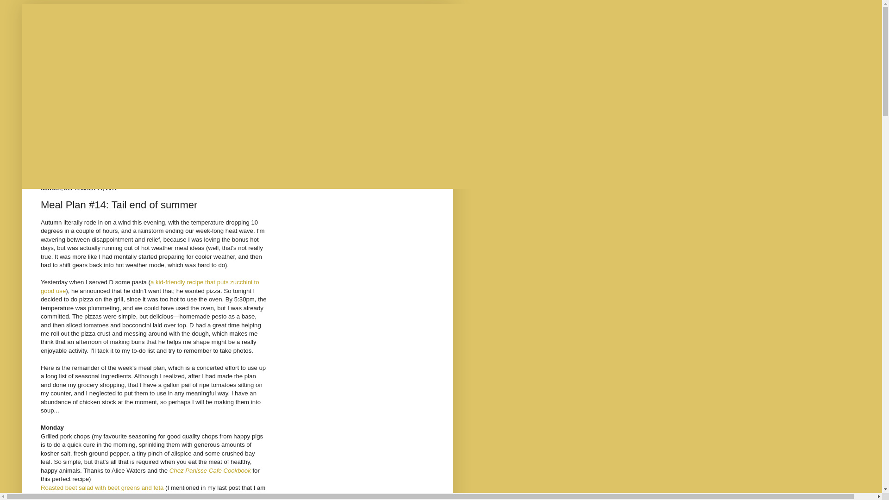 The width and height of the screenshot is (889, 500). What do you see at coordinates (102, 488) in the screenshot?
I see `Roasted beet salad with beet greens and feta` at bounding box center [102, 488].